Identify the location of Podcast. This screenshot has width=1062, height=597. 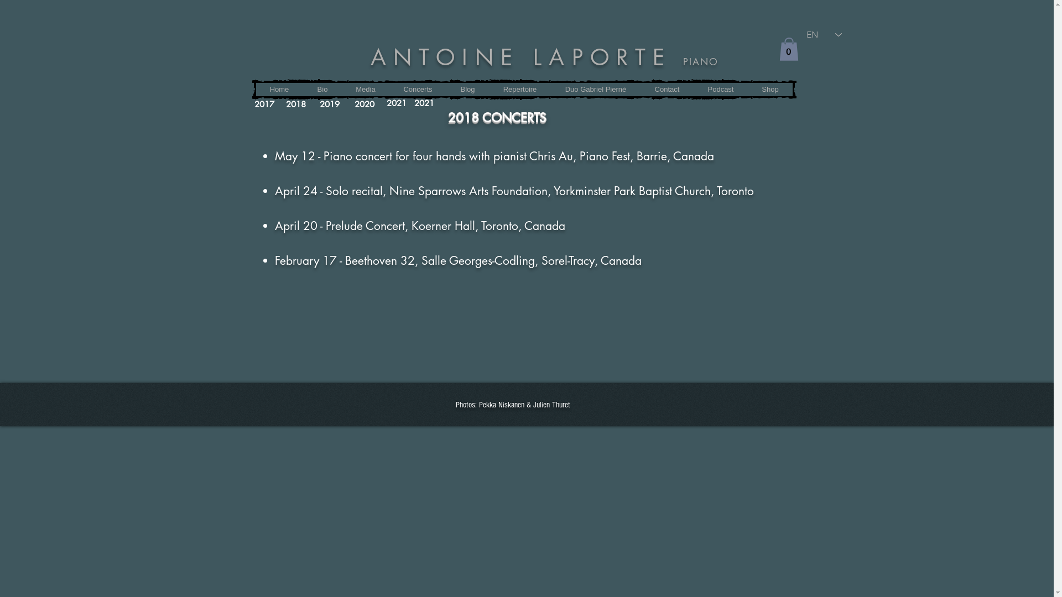
(722, 90).